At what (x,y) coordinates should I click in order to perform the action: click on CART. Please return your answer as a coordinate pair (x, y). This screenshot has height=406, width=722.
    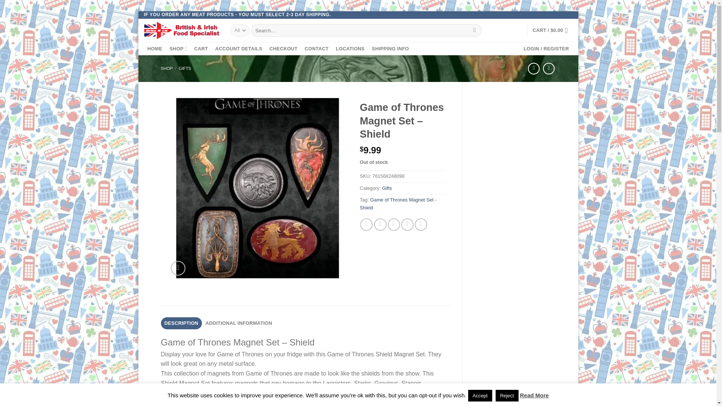
    Looking at the image, I should click on (201, 49).